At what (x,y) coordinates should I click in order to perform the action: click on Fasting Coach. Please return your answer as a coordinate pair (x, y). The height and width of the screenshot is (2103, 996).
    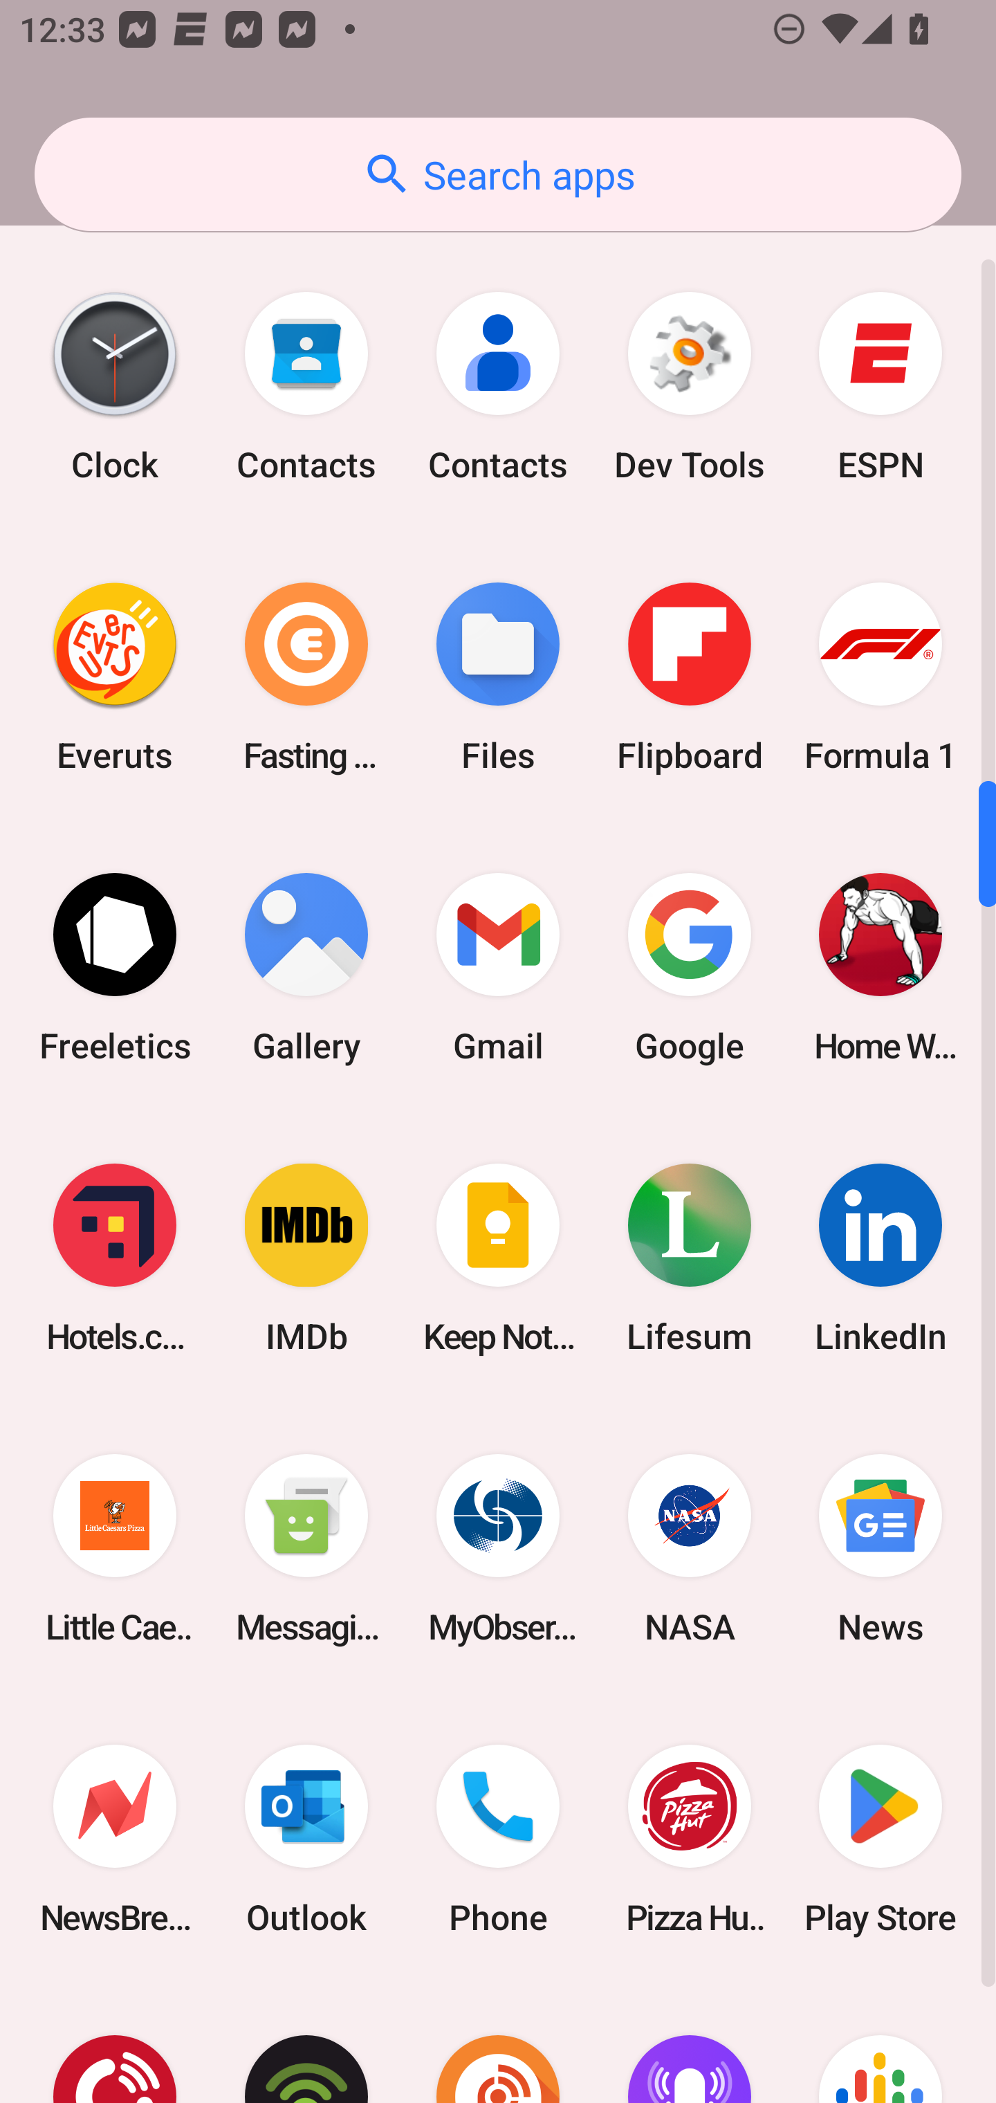
    Looking at the image, I should click on (306, 677).